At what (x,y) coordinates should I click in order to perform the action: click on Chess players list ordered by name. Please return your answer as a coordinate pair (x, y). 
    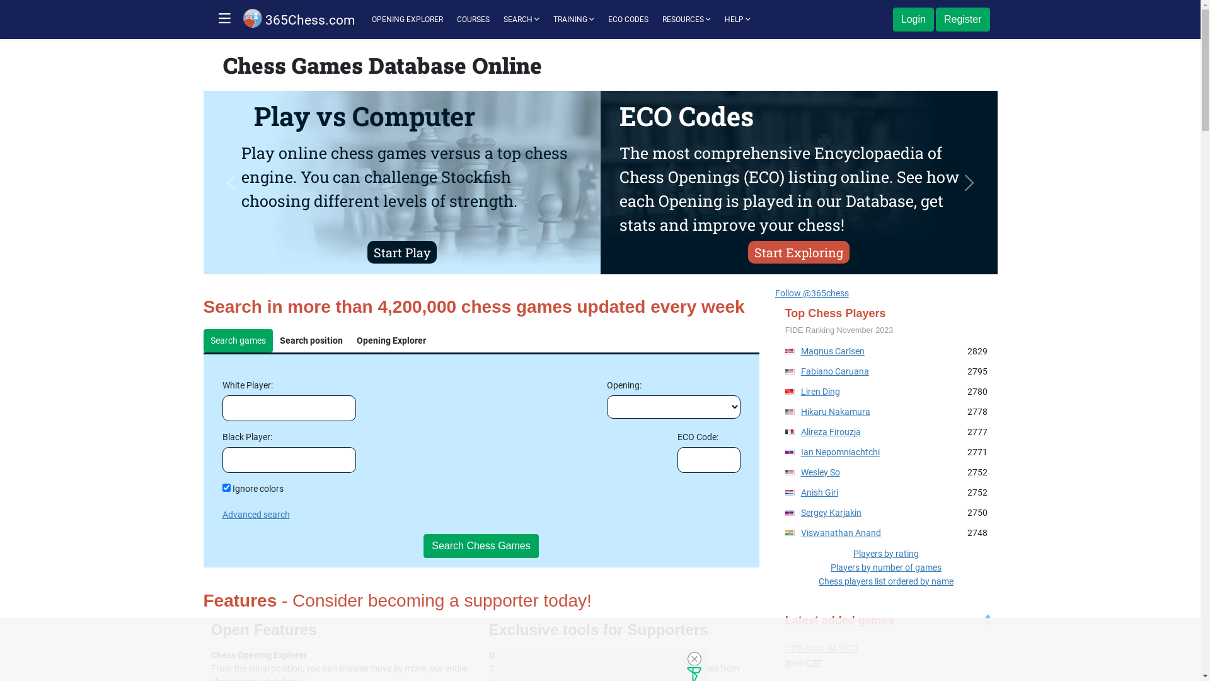
    Looking at the image, I should click on (886, 581).